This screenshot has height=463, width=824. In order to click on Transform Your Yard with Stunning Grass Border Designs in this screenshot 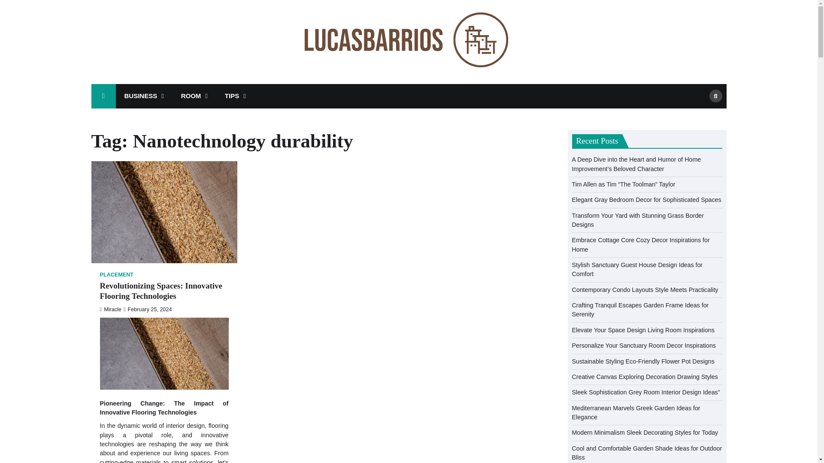, I will do `click(638, 220)`.